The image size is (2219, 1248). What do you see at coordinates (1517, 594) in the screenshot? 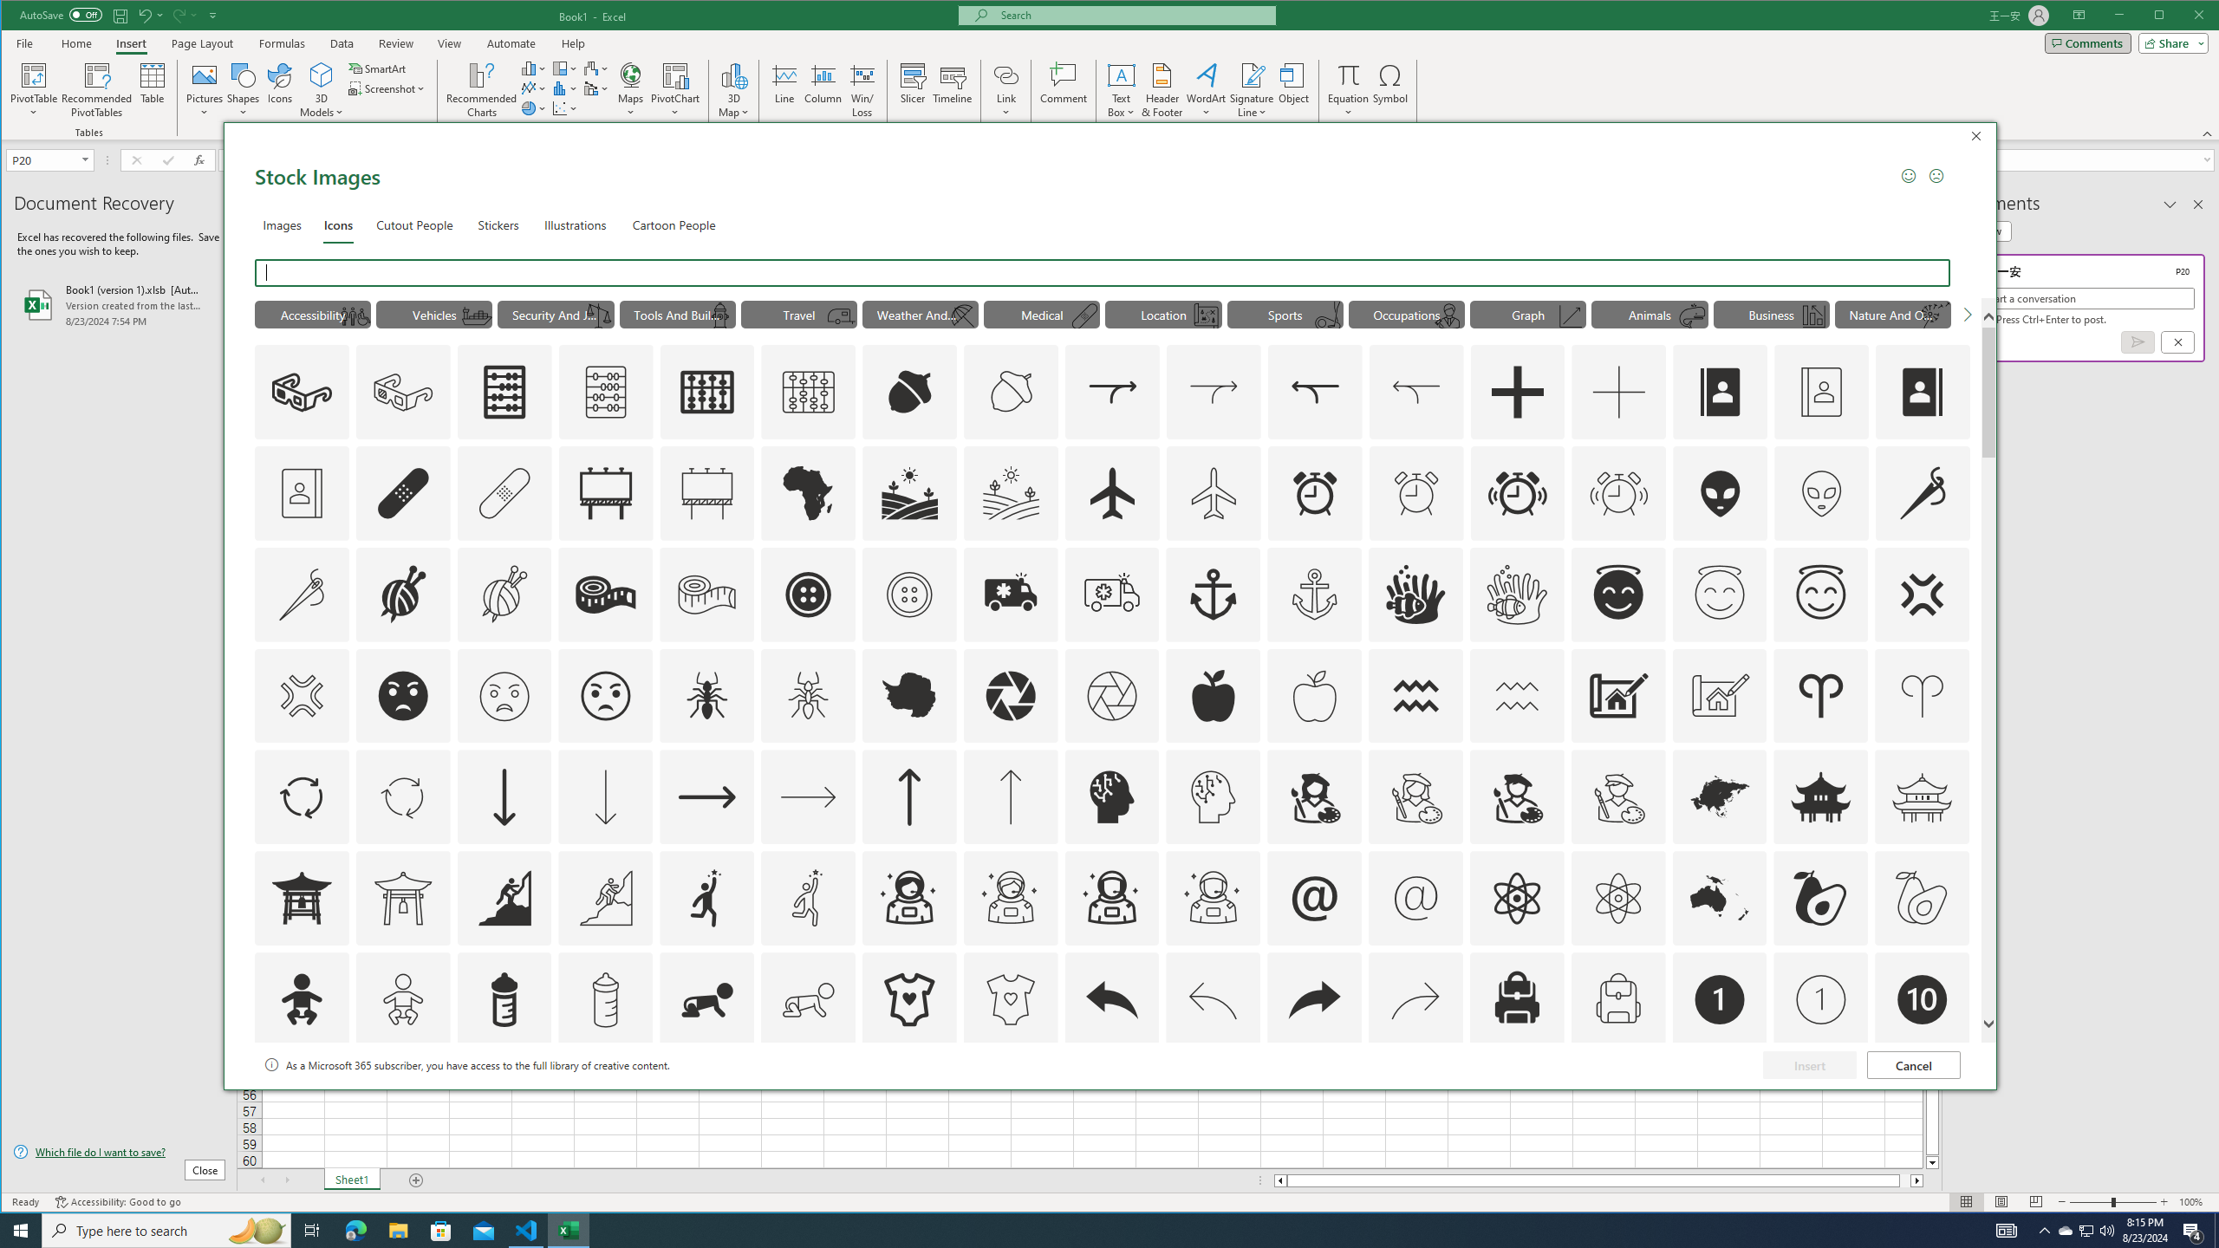
I see `AutomationID: Icons_AnemoneAndClownfish_M` at bounding box center [1517, 594].